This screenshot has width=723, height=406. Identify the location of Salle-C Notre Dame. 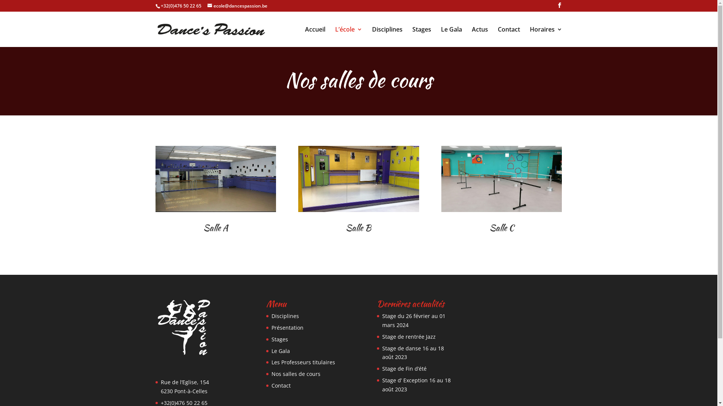
(502, 179).